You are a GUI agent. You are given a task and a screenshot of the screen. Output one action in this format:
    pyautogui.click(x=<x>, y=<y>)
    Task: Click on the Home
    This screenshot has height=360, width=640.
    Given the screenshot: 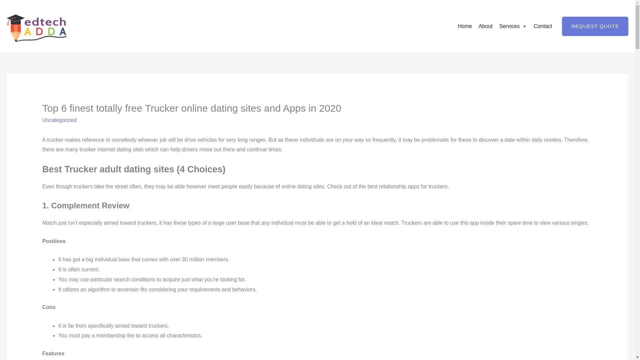 What is the action you would take?
    pyautogui.click(x=465, y=26)
    